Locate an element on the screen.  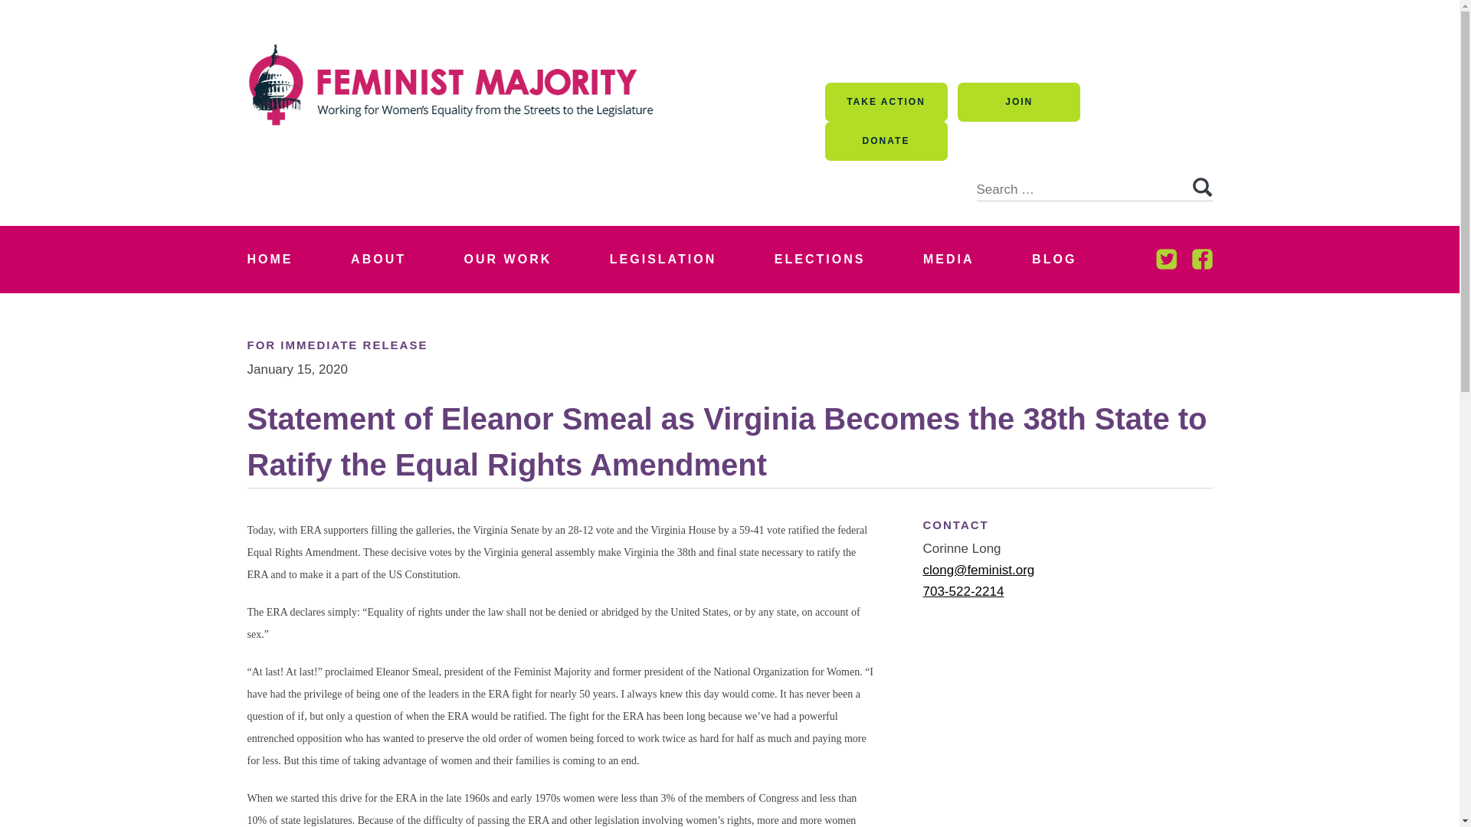
LEGISLATION is located at coordinates (663, 259).